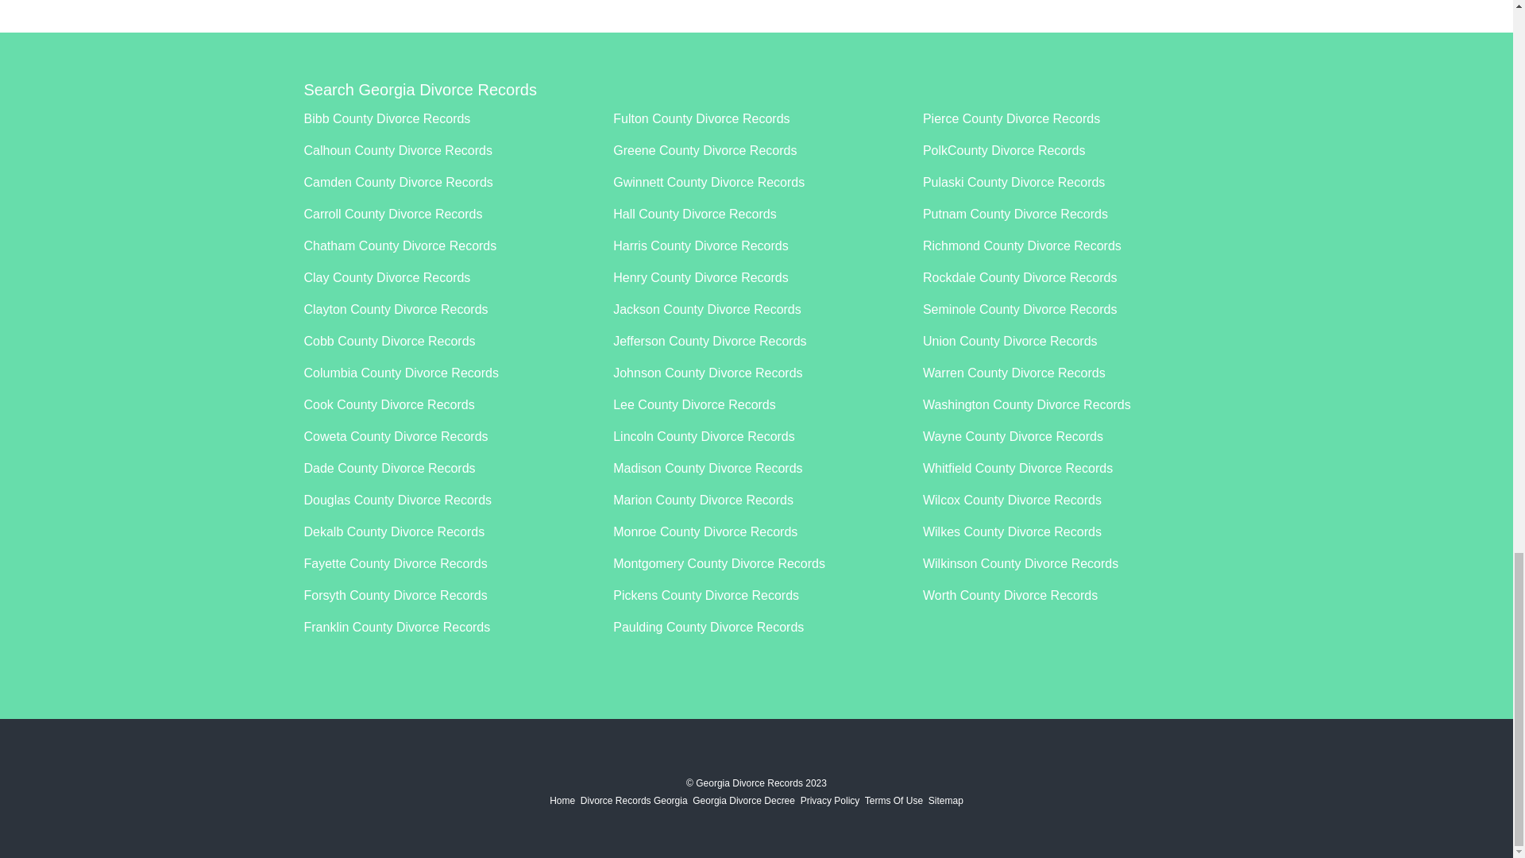 Image resolution: width=1525 pixels, height=858 pixels. Describe the element at coordinates (718, 563) in the screenshot. I see `Montgomery County Divorce Records` at that location.